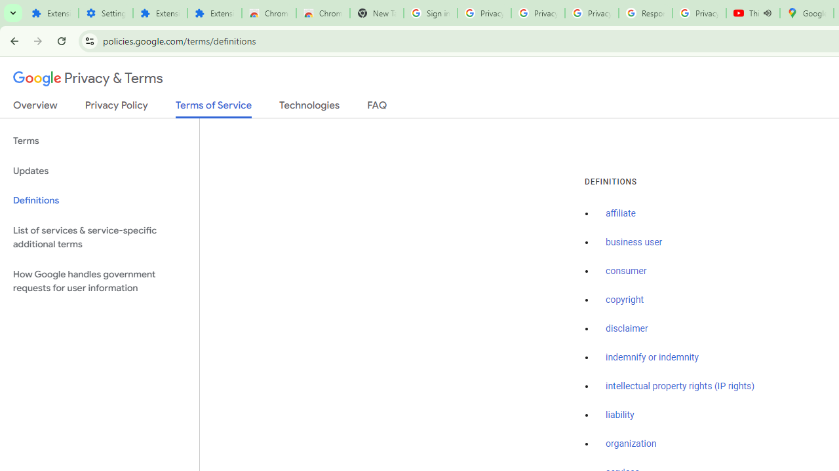  I want to click on Mute tab, so click(767, 13).